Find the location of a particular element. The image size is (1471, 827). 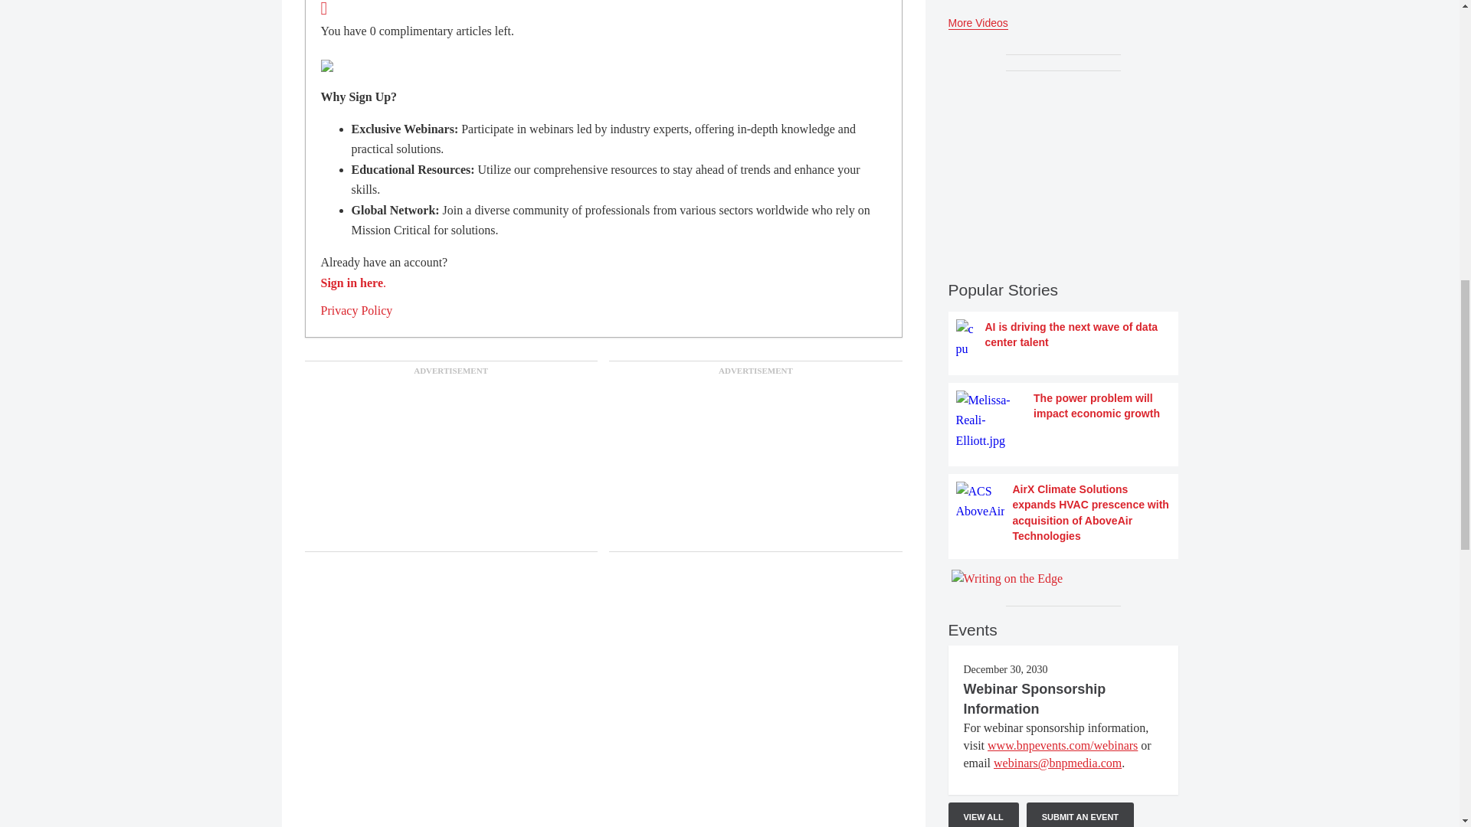

The power problem will impact economic growth is located at coordinates (1063, 420).